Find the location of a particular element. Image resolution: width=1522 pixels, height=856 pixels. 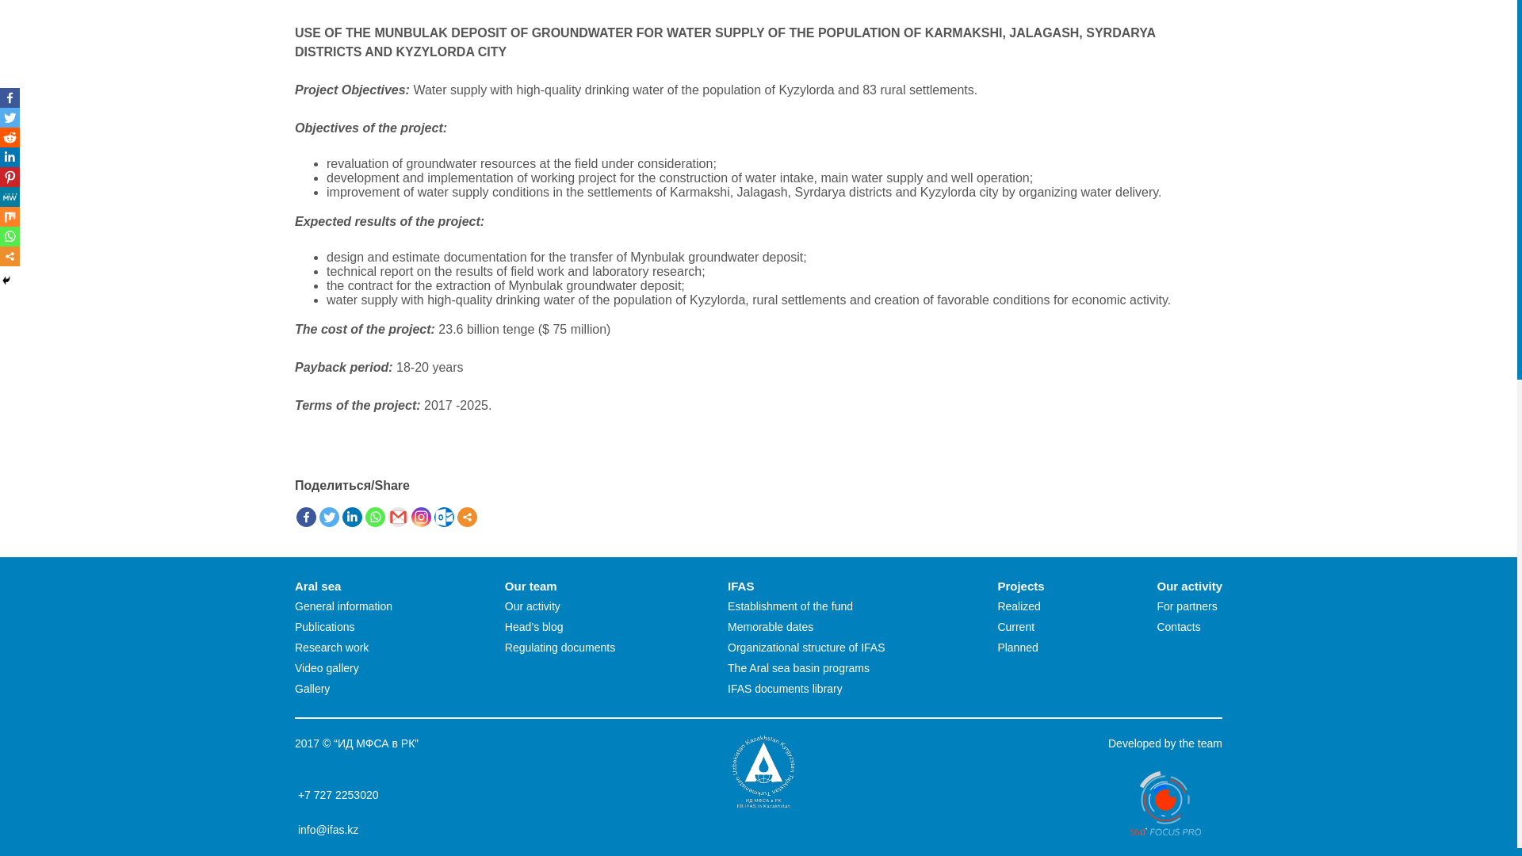

Outlook.com is located at coordinates (444, 517).